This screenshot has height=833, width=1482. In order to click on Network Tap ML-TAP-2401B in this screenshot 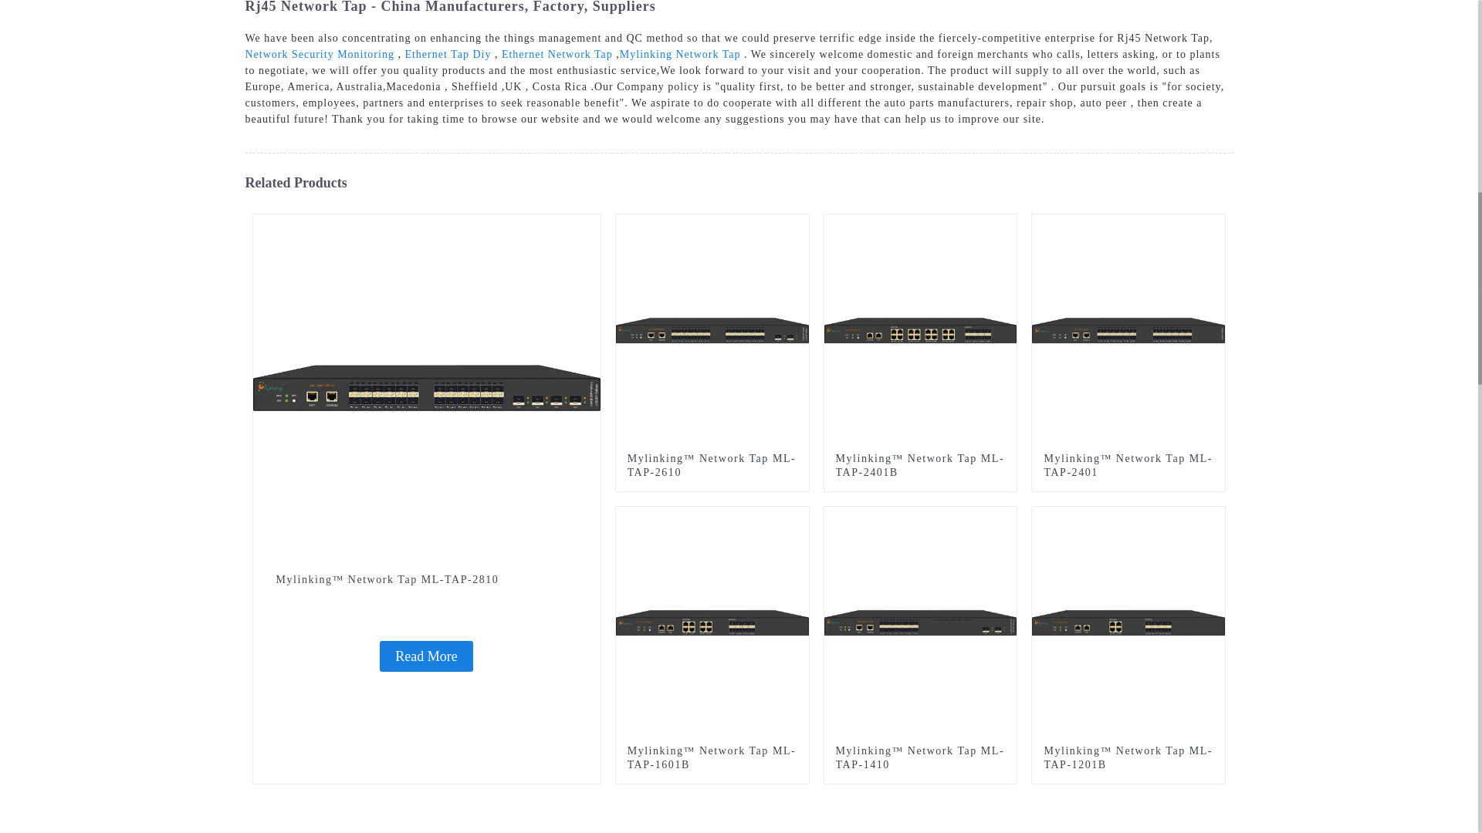, I will do `click(1005, 225)`.